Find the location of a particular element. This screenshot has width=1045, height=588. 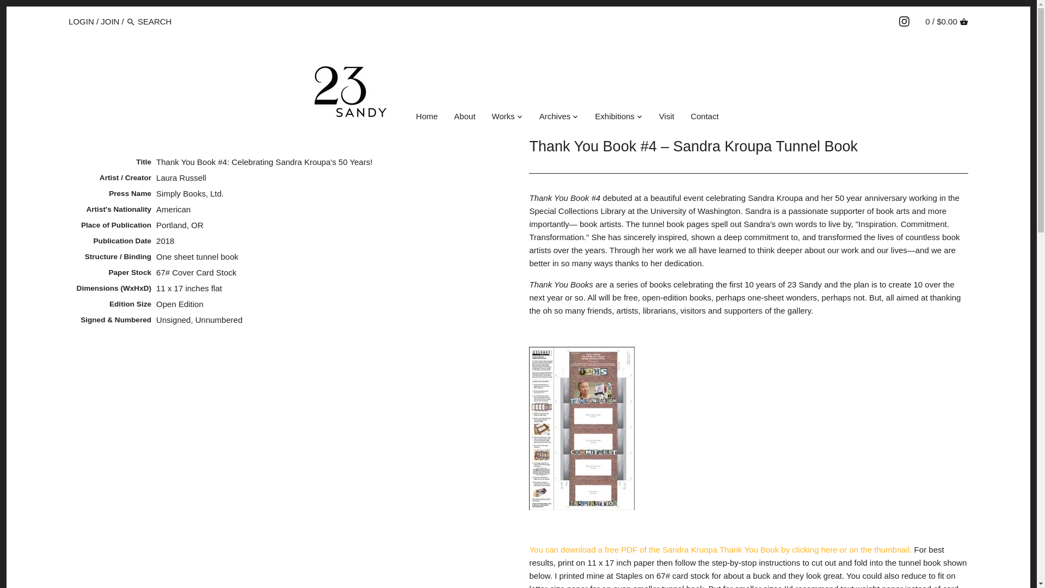

INSTAGRAM is located at coordinates (903, 21).